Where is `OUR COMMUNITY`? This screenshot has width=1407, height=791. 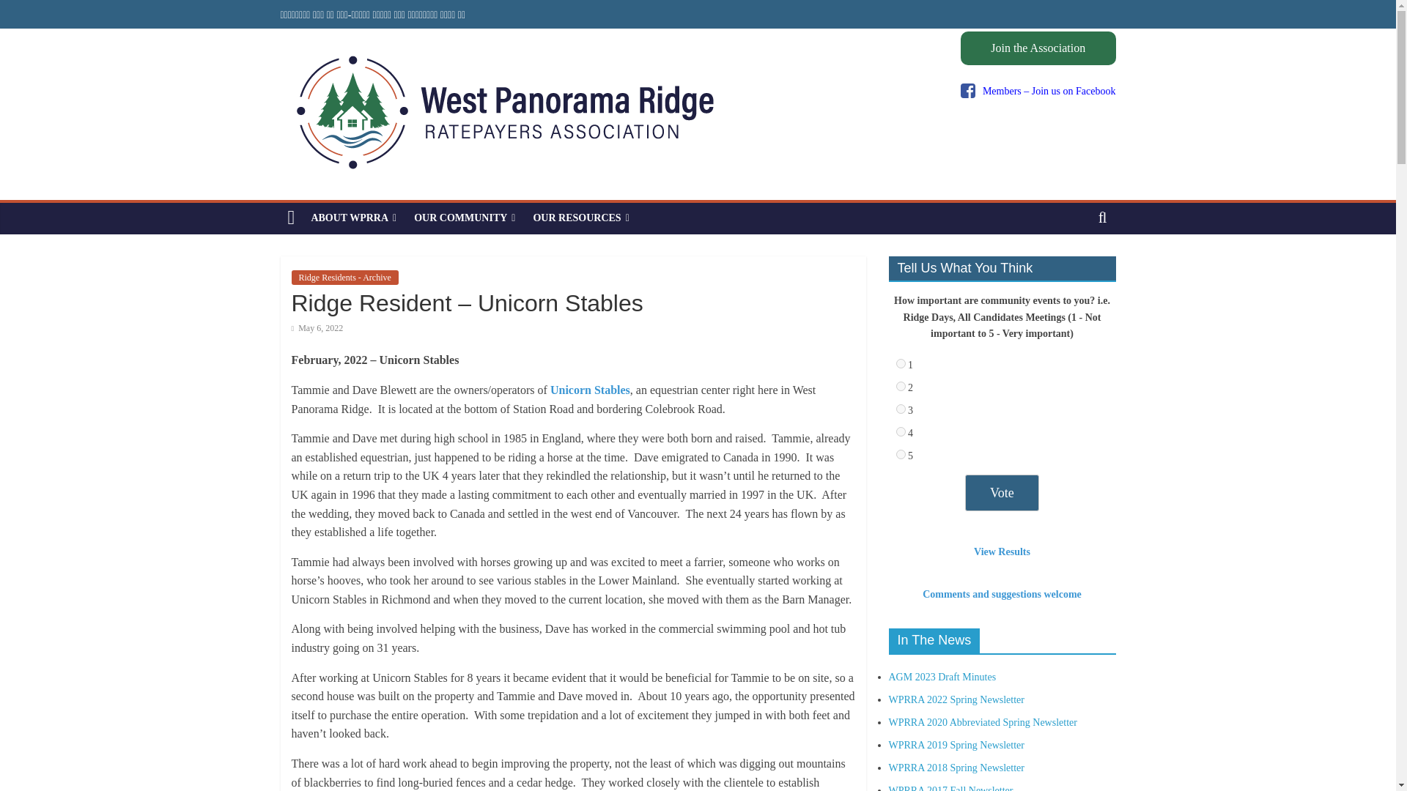
OUR COMMUNITY is located at coordinates (464, 218).